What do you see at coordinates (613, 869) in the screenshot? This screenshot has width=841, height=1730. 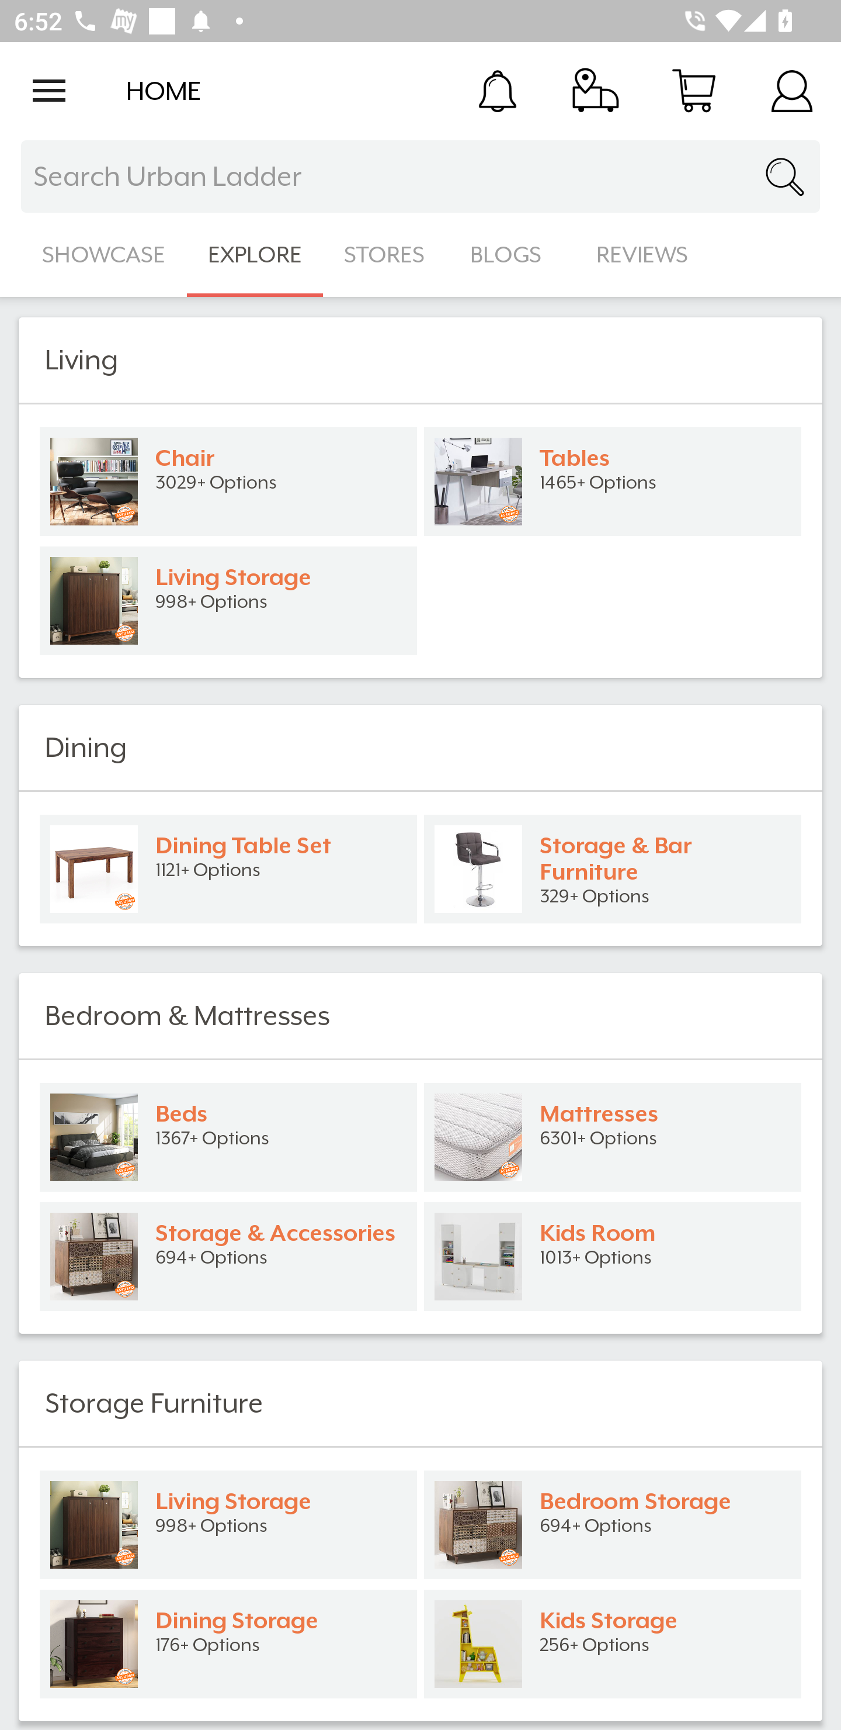 I see `Storage & Bar Furniture 329+ Options` at bounding box center [613, 869].